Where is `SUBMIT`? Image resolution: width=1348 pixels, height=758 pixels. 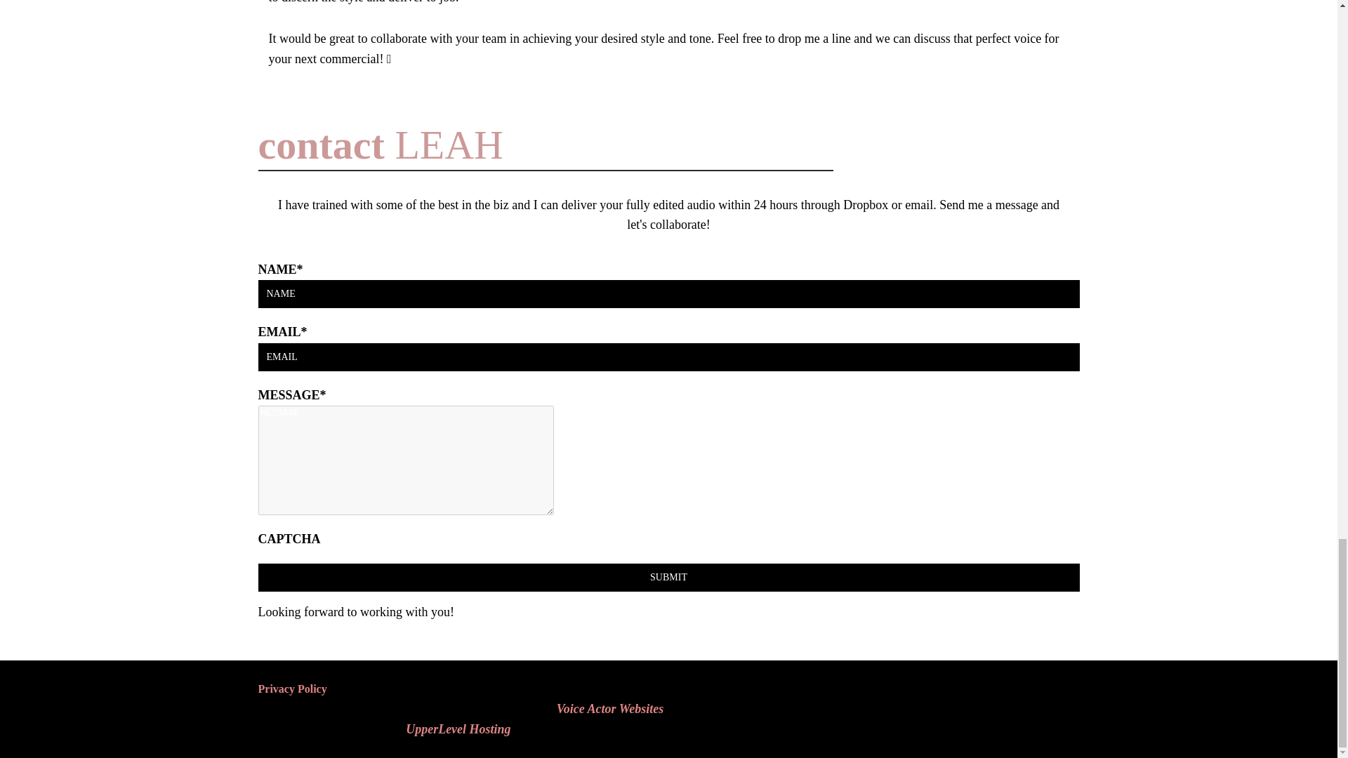 SUBMIT is located at coordinates (668, 578).